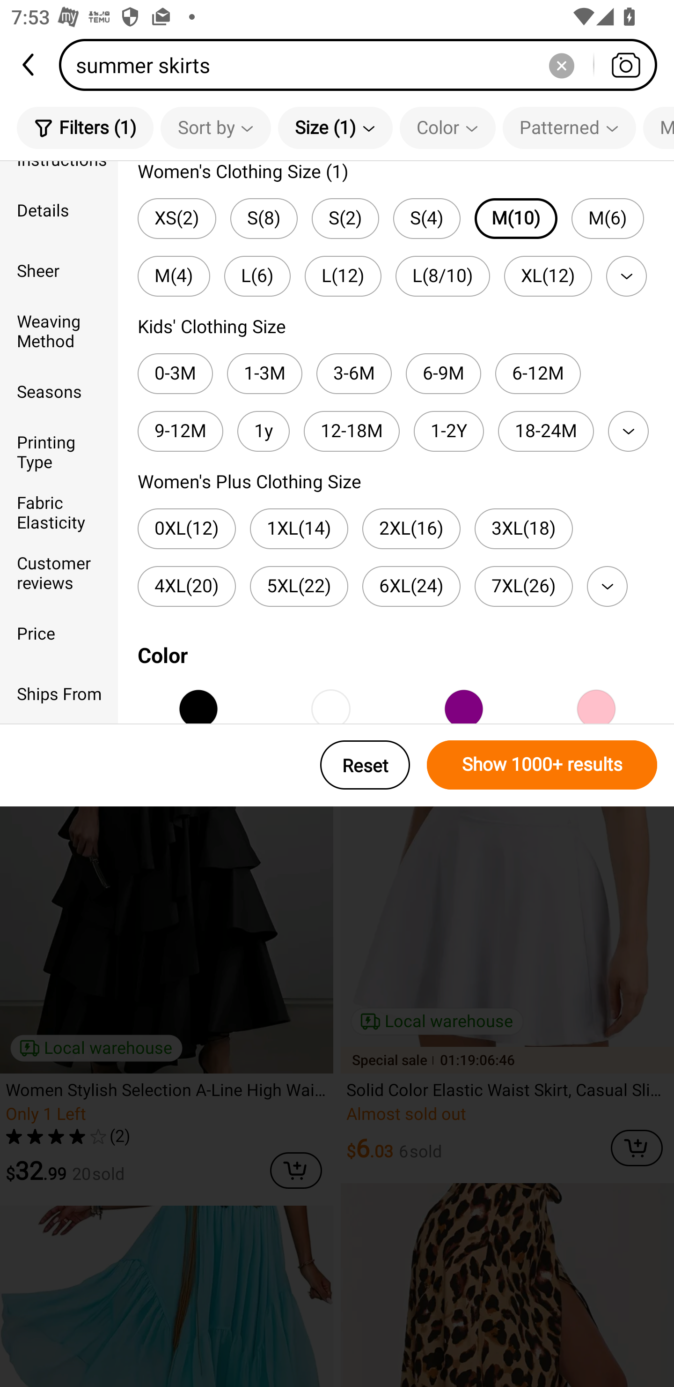  What do you see at coordinates (443, 373) in the screenshot?
I see `6-9M` at bounding box center [443, 373].